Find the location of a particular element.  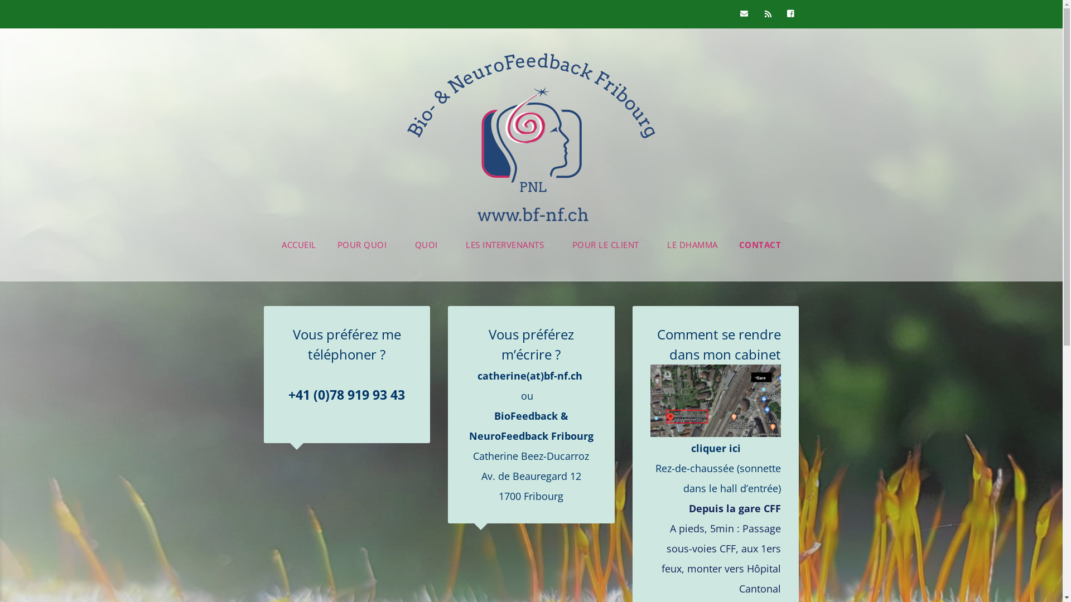

POUR QUOI is located at coordinates (365, 245).